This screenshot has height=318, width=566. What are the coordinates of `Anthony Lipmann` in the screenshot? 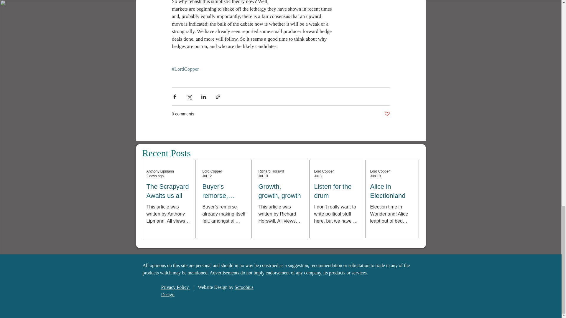 It's located at (160, 171).